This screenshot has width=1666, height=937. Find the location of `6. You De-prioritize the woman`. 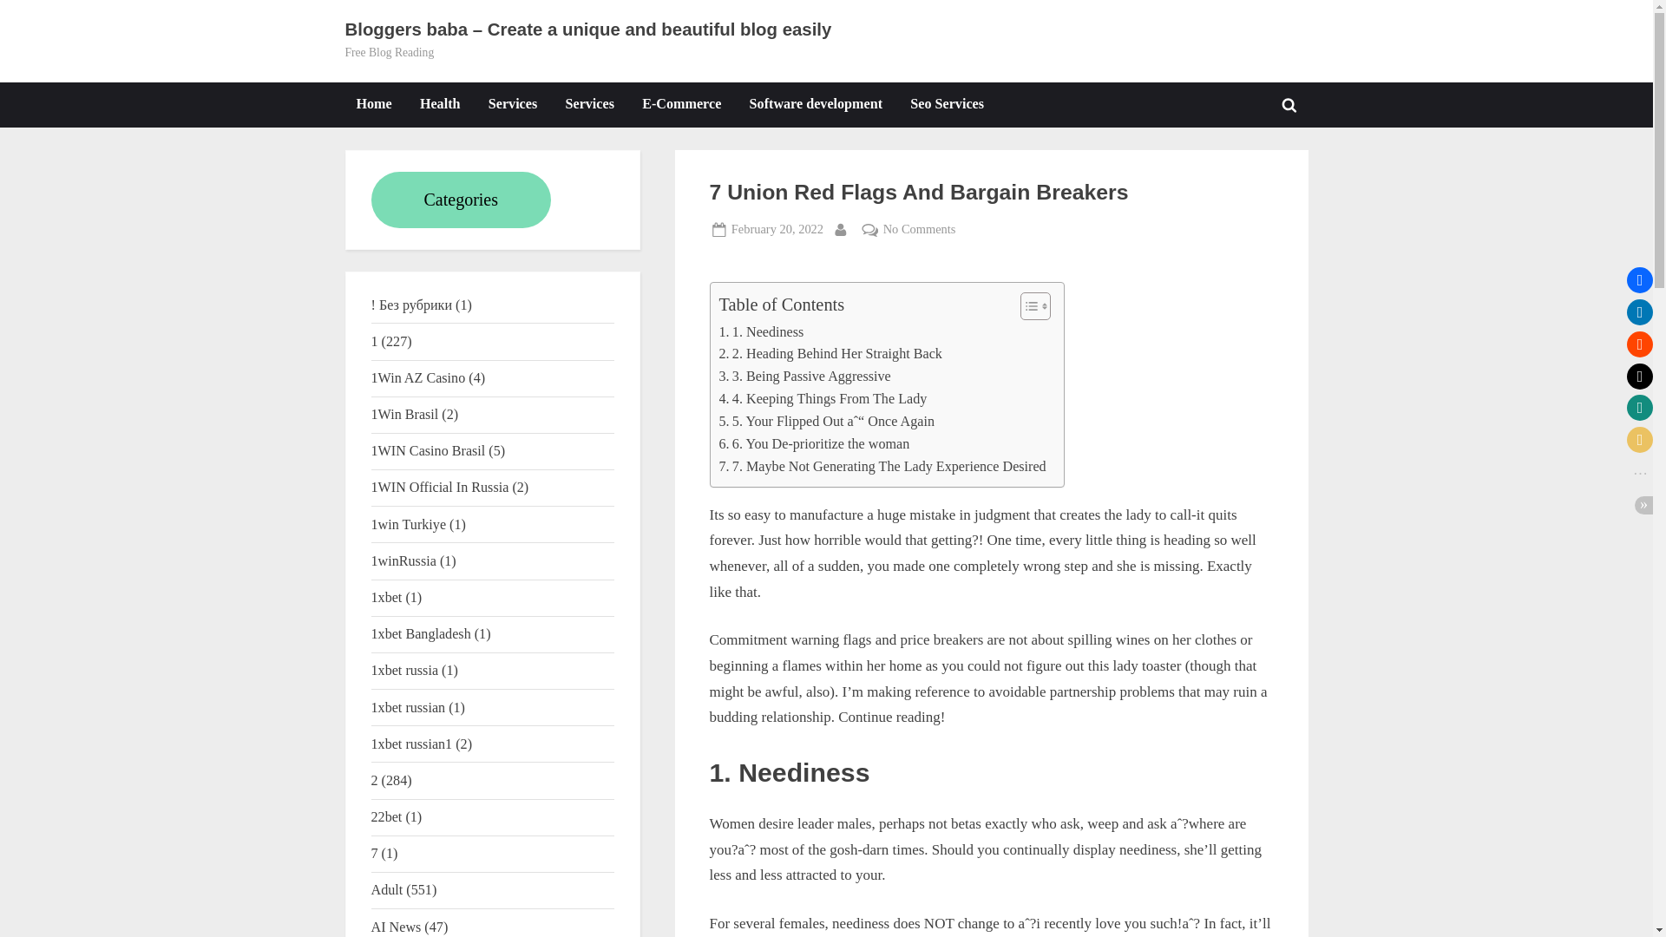

6. You De-prioritize the woman is located at coordinates (814, 443).